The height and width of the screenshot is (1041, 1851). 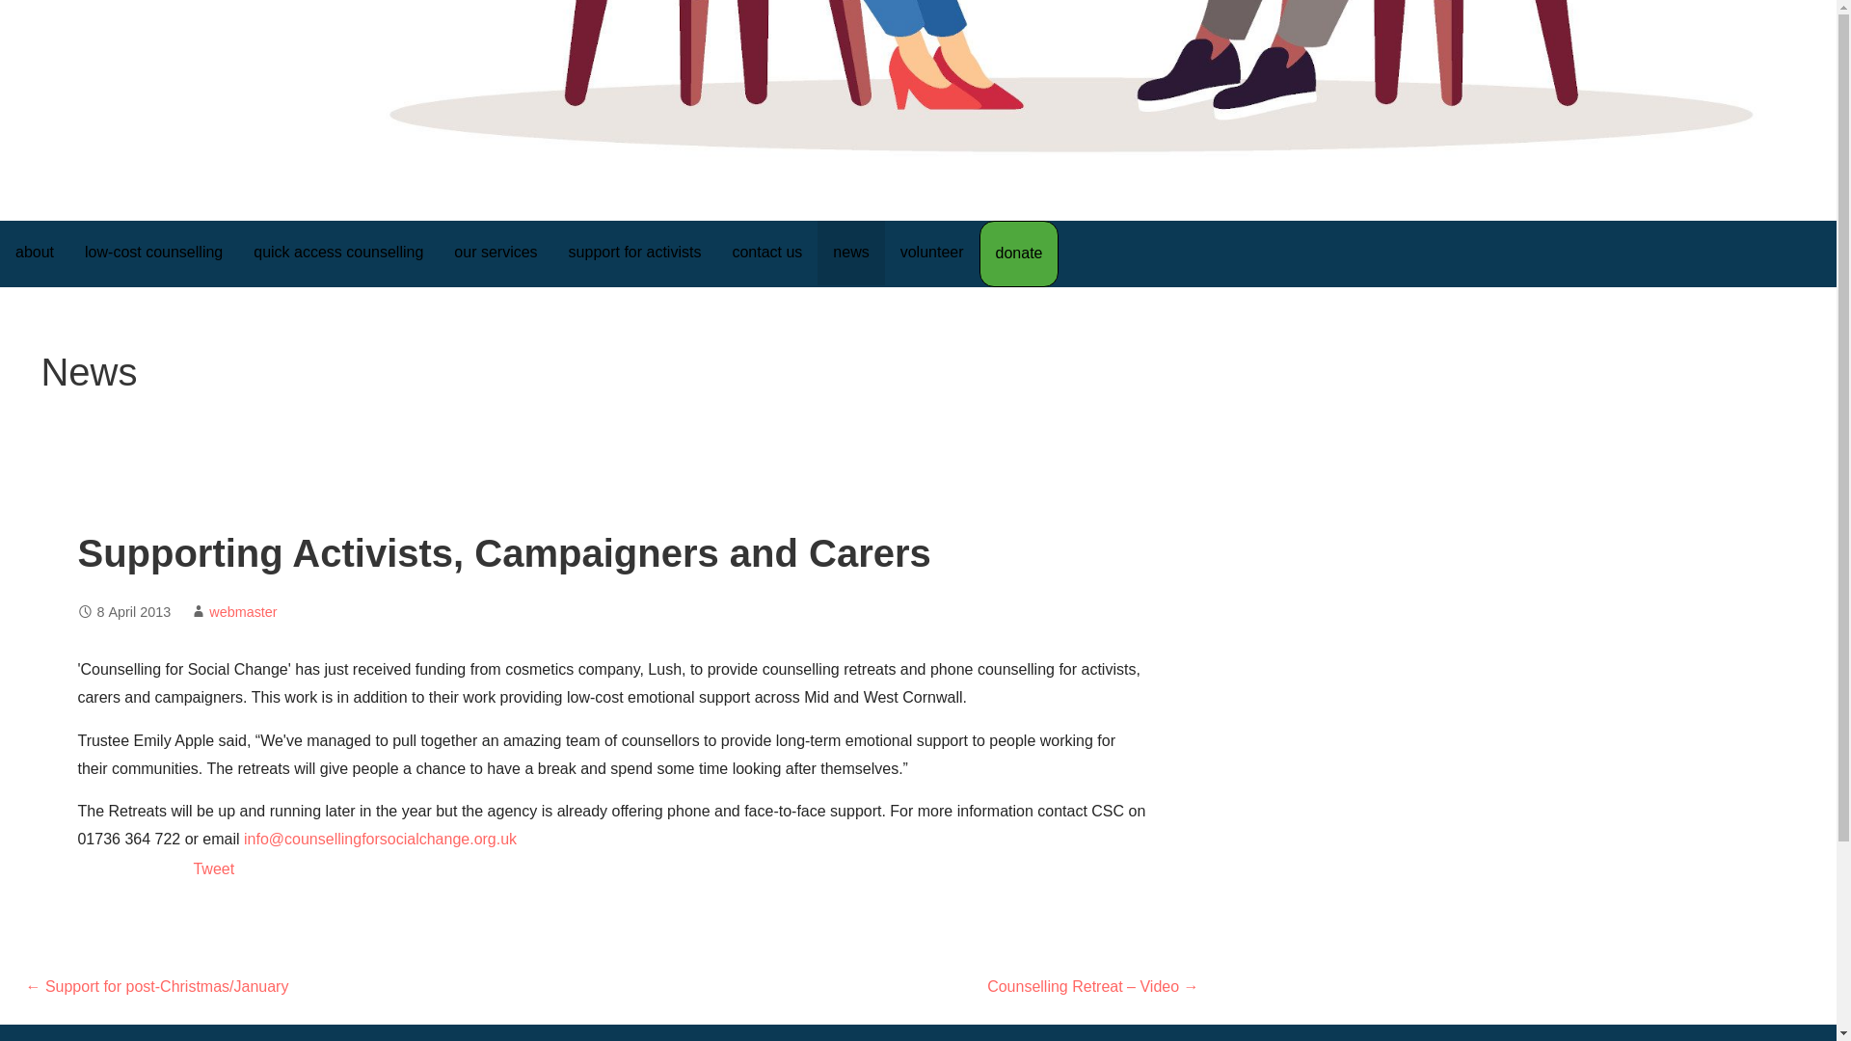 What do you see at coordinates (242, 611) in the screenshot?
I see `Posts by webmaster` at bounding box center [242, 611].